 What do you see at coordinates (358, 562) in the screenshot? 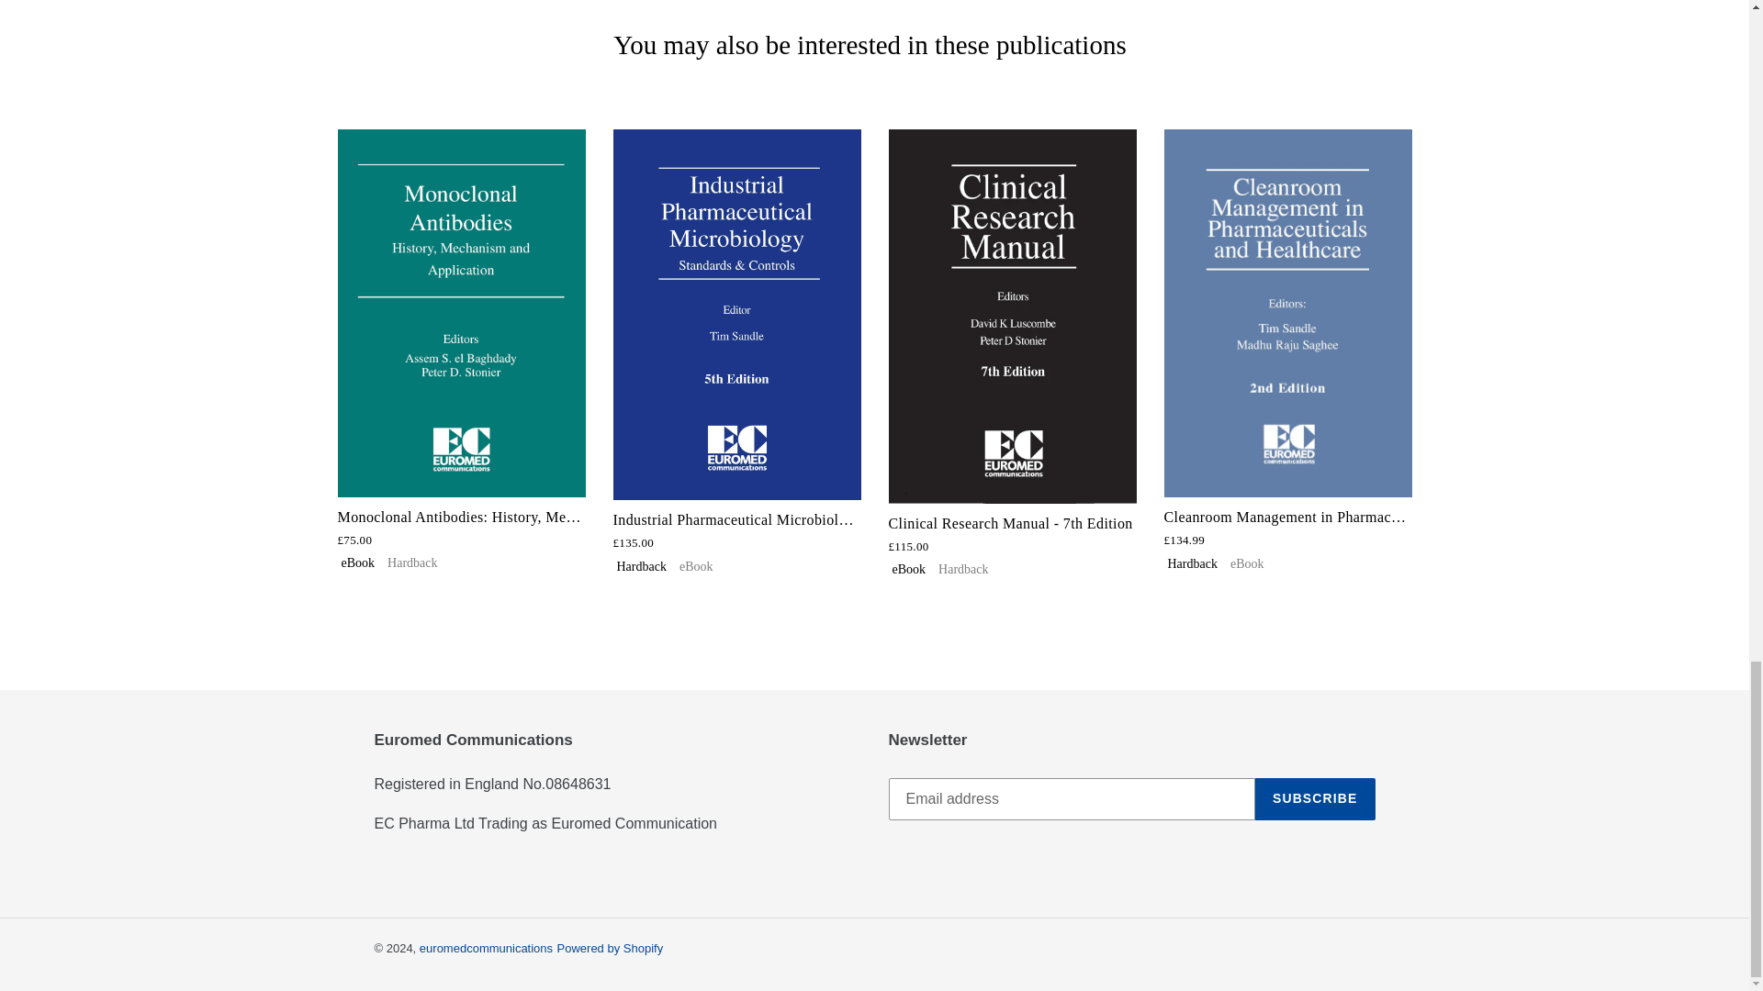
I see `eBook` at bounding box center [358, 562].